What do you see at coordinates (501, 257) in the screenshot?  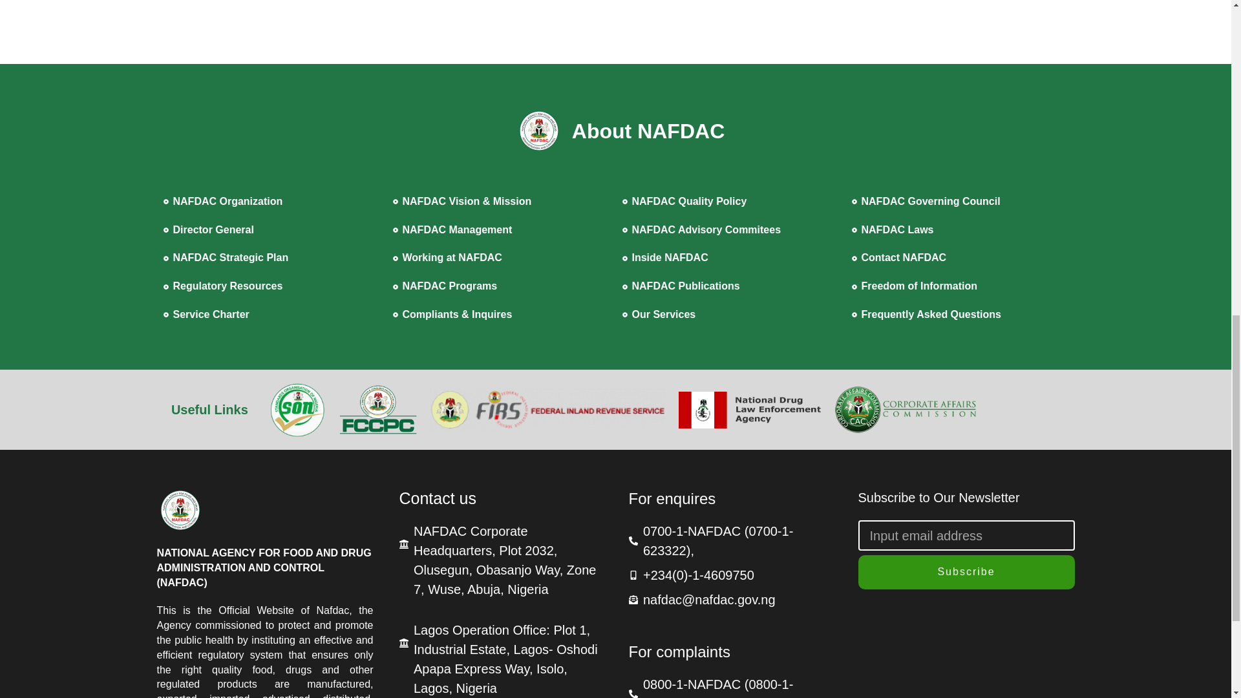 I see `Working at NAFDAC` at bounding box center [501, 257].